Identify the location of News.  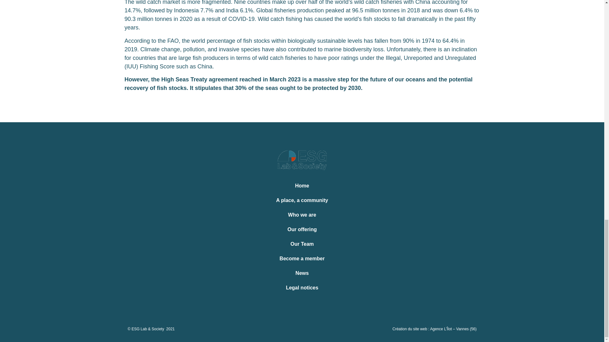
(302, 273).